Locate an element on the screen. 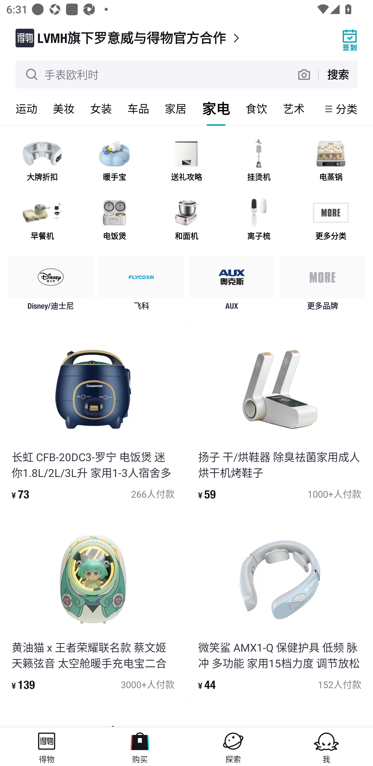 The width and height of the screenshot is (373, 766). 分类 is located at coordinates (347, 109).